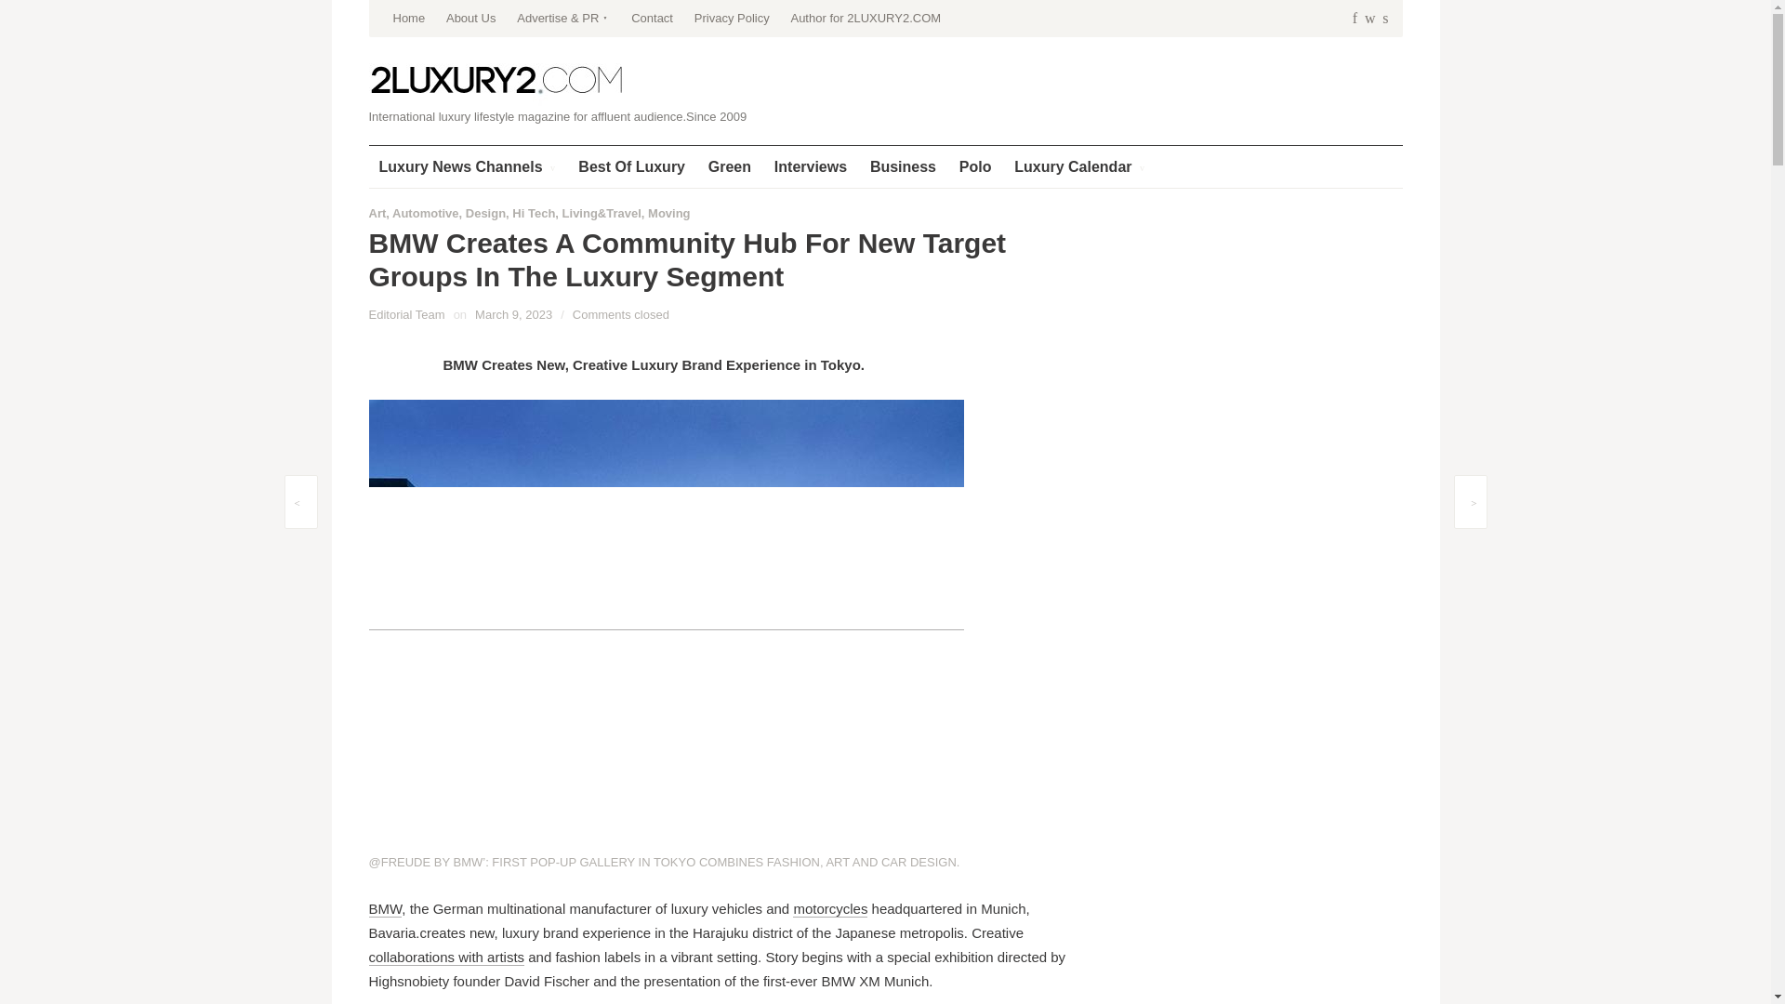 Image resolution: width=1785 pixels, height=1004 pixels. Describe the element at coordinates (729, 165) in the screenshot. I see `Green` at that location.